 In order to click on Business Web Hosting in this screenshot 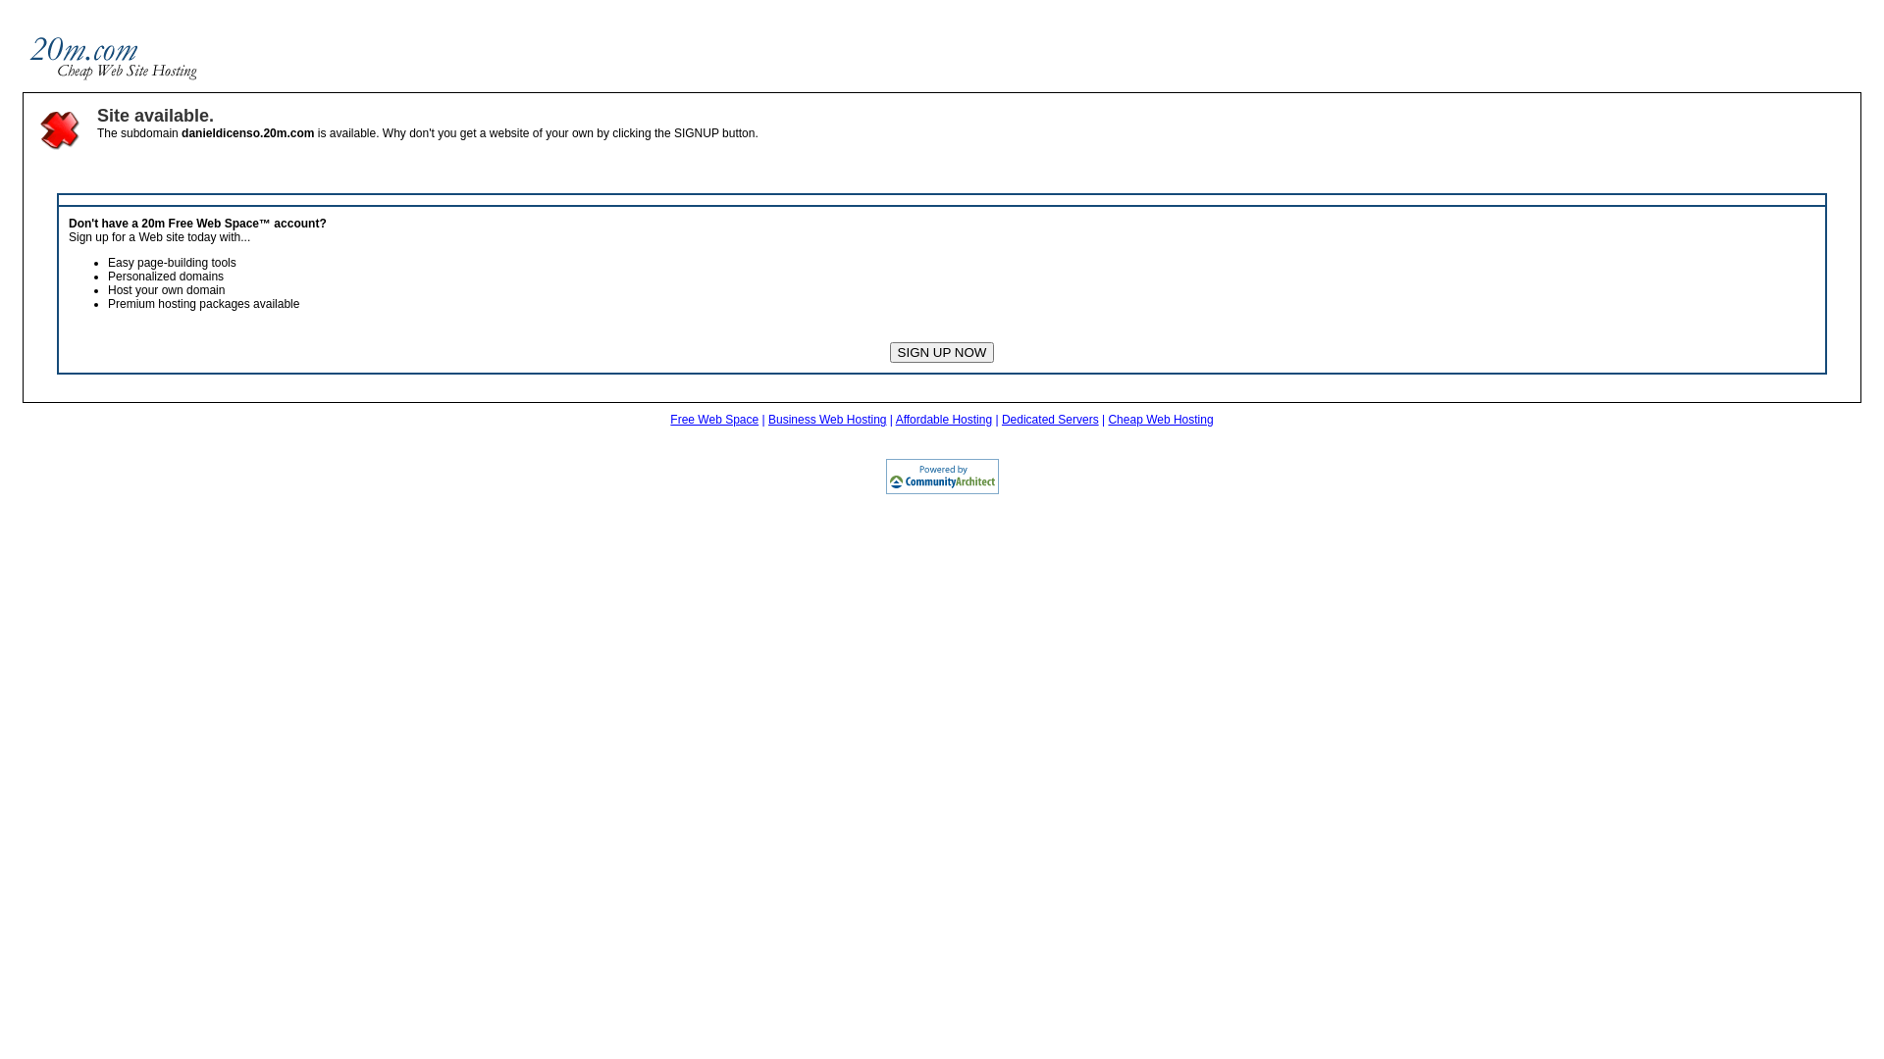, I will do `click(828, 420)`.